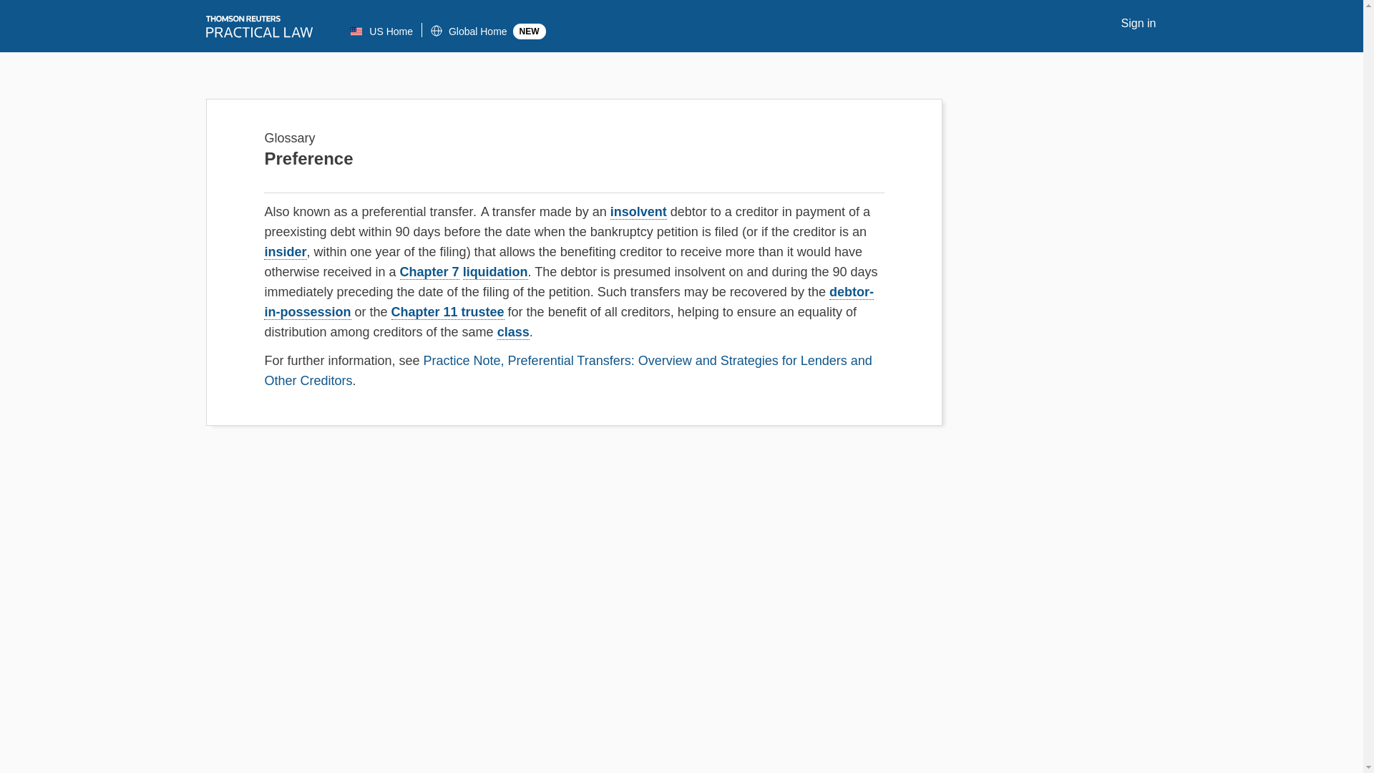  What do you see at coordinates (381, 31) in the screenshot?
I see `US Home` at bounding box center [381, 31].